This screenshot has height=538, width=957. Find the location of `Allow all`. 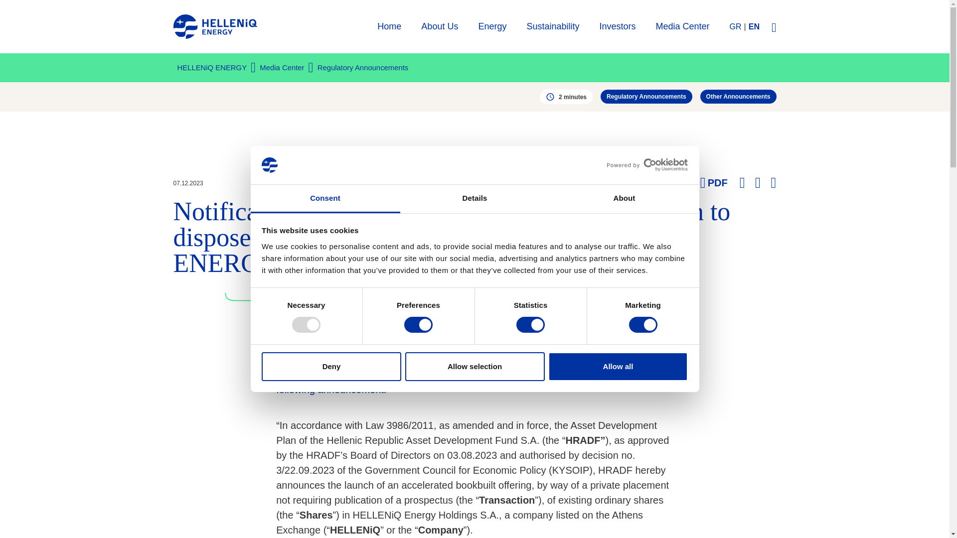

Allow all is located at coordinates (618, 367).